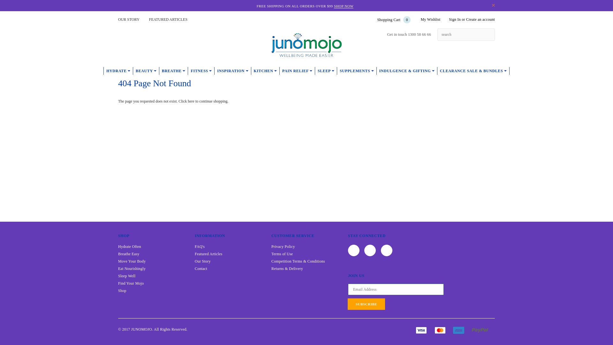  I want to click on Privacy Policy, so click(283, 247).